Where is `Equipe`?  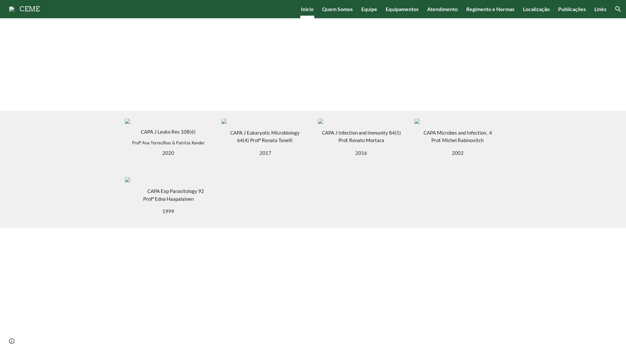 Equipe is located at coordinates (369, 9).